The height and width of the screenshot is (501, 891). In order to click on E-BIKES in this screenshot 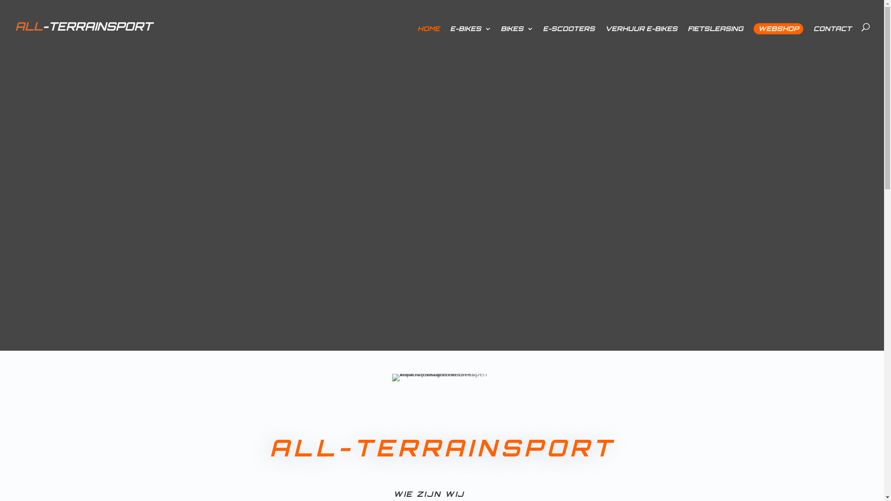, I will do `click(471, 33)`.